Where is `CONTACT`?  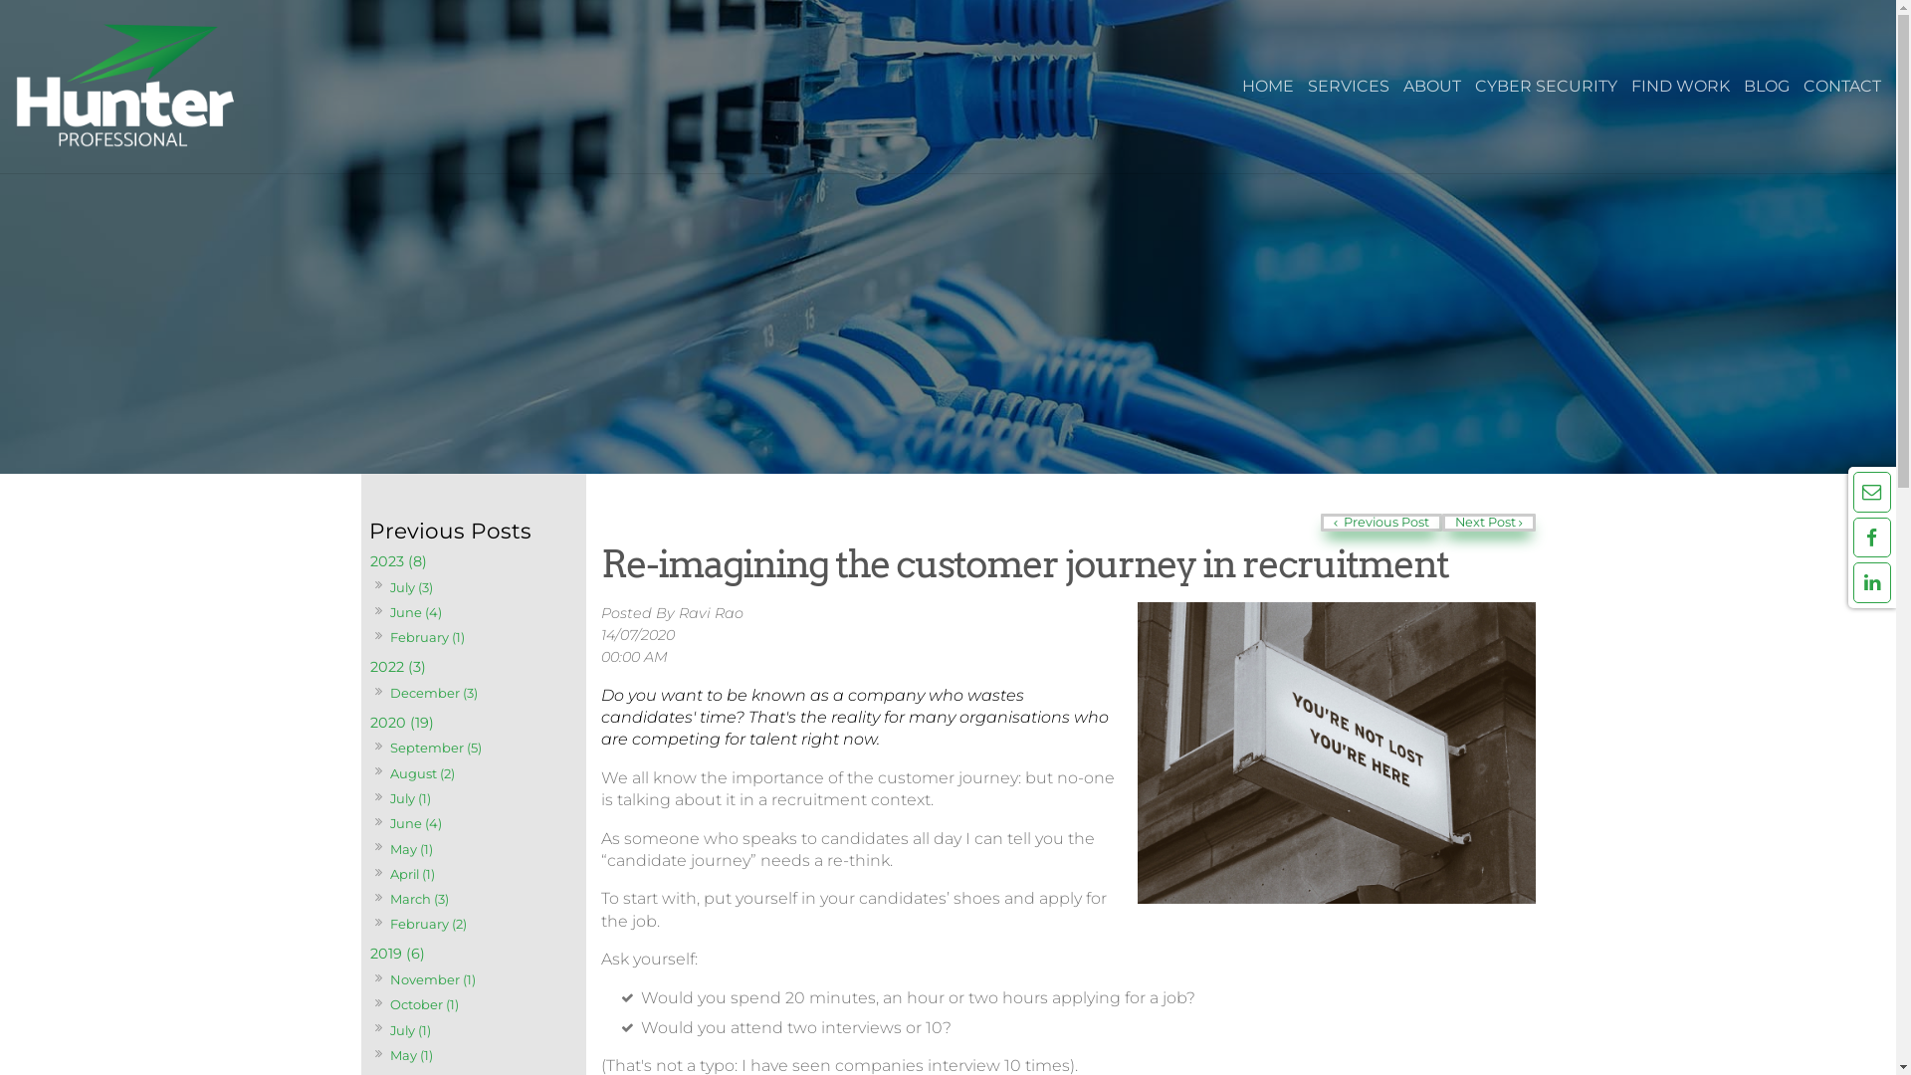 CONTACT is located at coordinates (1842, 87).